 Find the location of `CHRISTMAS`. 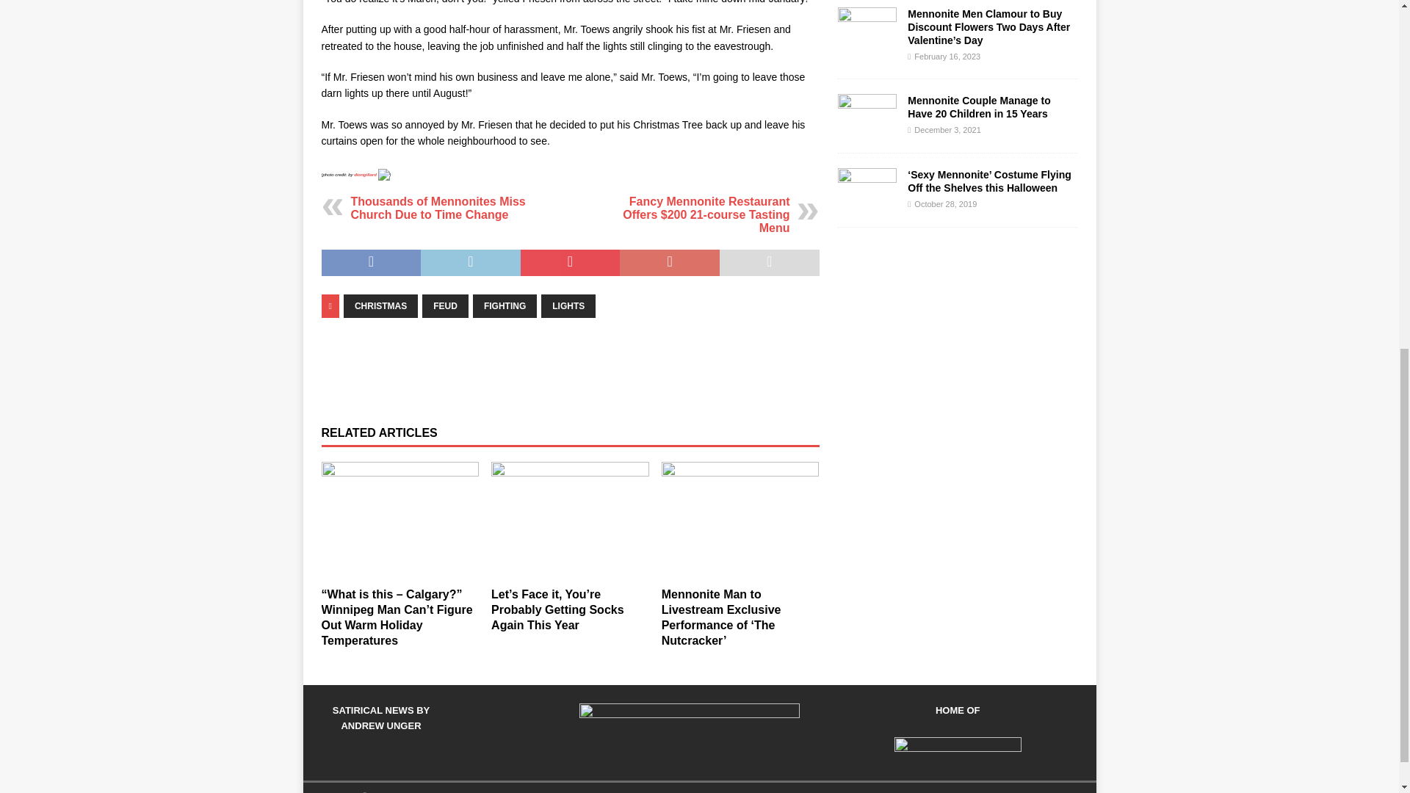

CHRISTMAS is located at coordinates (380, 305).